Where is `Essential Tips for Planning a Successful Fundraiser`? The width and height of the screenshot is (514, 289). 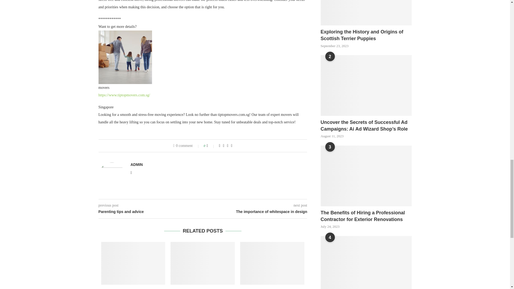
Essential Tips for Planning a Successful Fundraiser is located at coordinates (133, 263).